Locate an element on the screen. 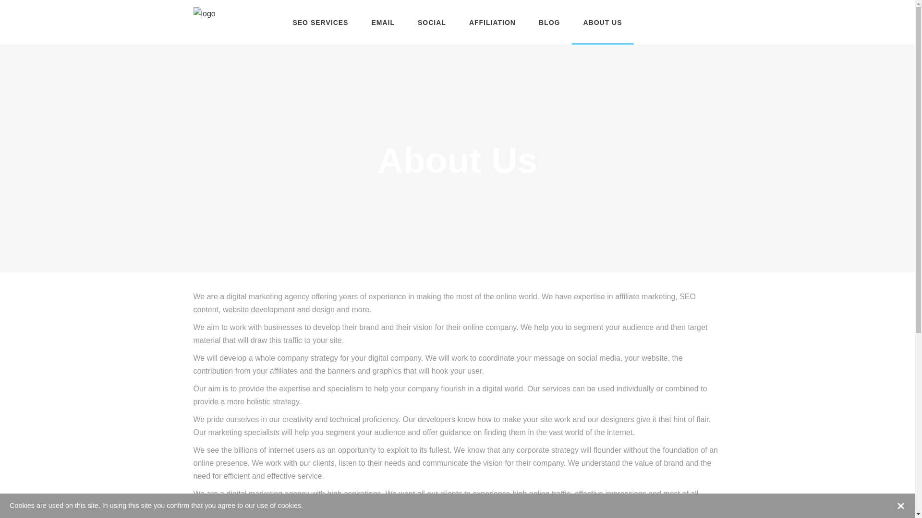 This screenshot has width=922, height=518. ABOUT US is located at coordinates (602, 22).